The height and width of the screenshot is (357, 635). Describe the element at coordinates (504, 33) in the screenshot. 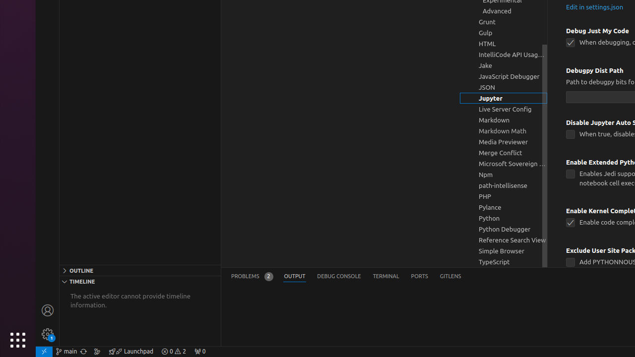

I see `Gulp, group` at that location.